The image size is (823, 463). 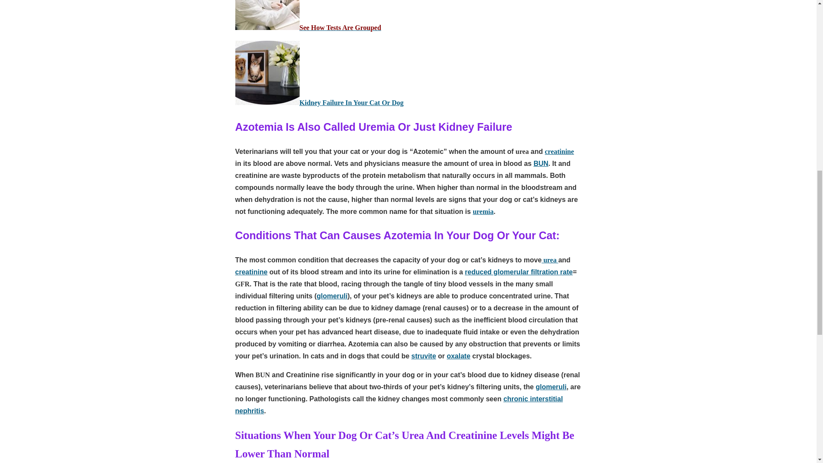 I want to click on uremia, so click(x=483, y=211).